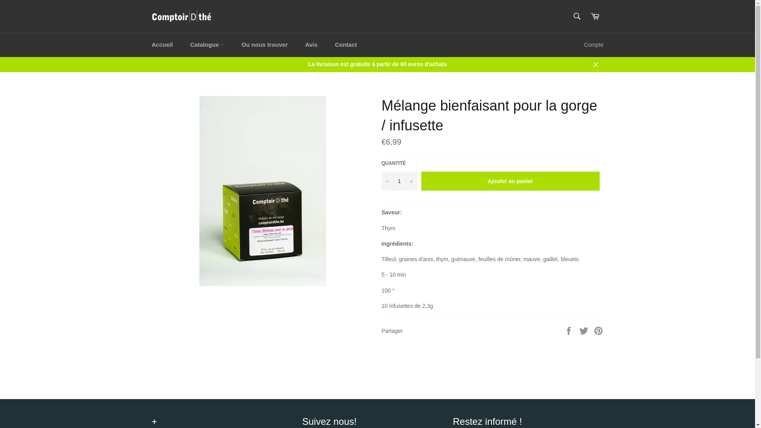 This screenshot has width=761, height=428. I want to click on Accueil, so click(162, 45).